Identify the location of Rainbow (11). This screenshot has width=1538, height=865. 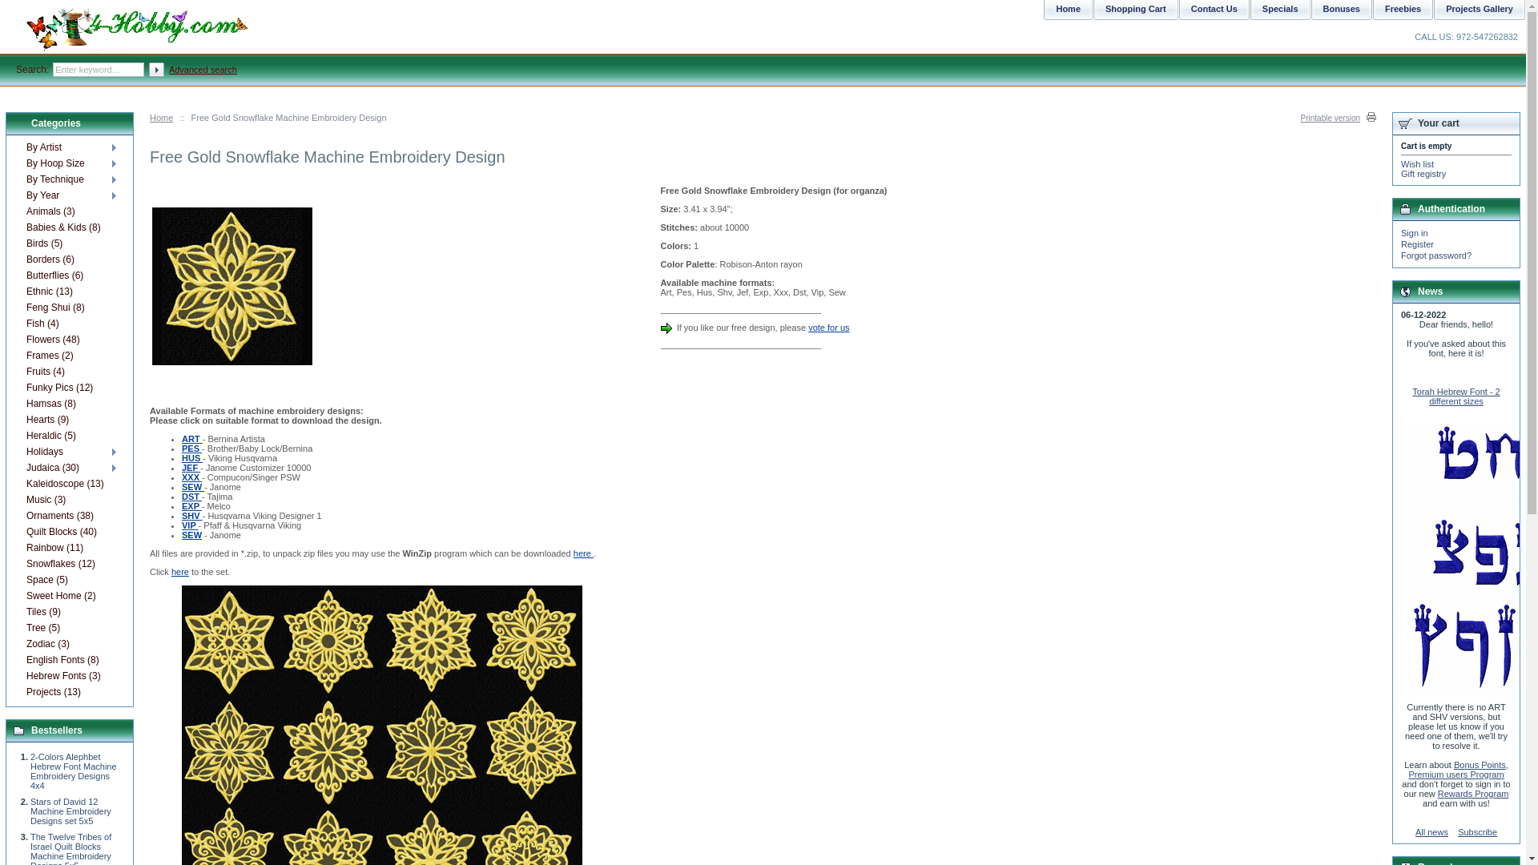
(69, 548).